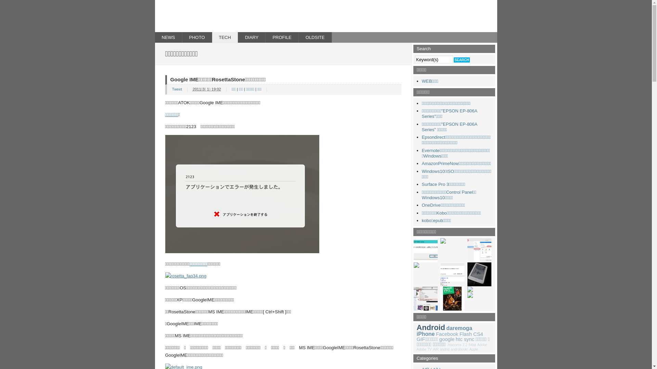  Describe the element at coordinates (426, 334) in the screenshot. I see `iPhone` at that location.